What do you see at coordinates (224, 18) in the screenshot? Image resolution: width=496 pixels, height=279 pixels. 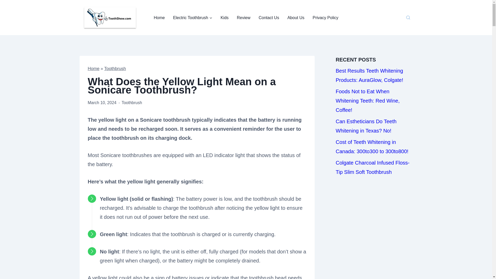 I see `Kids` at bounding box center [224, 18].